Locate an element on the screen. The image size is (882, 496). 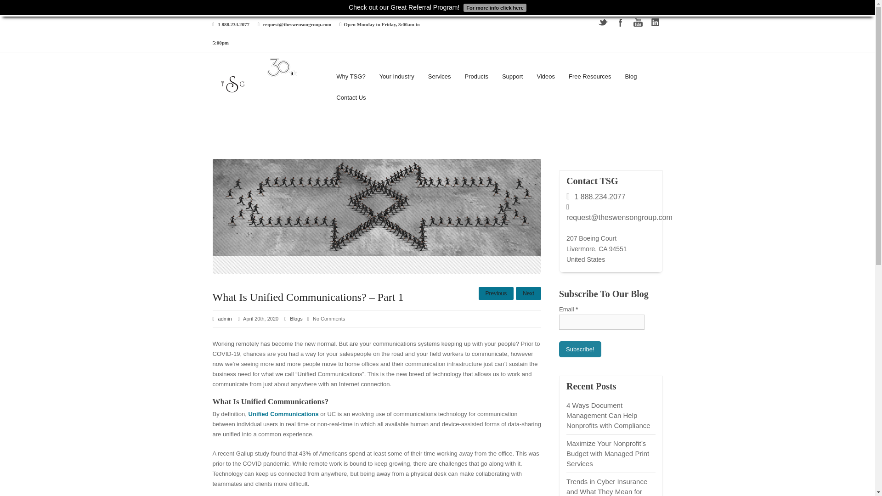
Email is located at coordinates (602, 322).